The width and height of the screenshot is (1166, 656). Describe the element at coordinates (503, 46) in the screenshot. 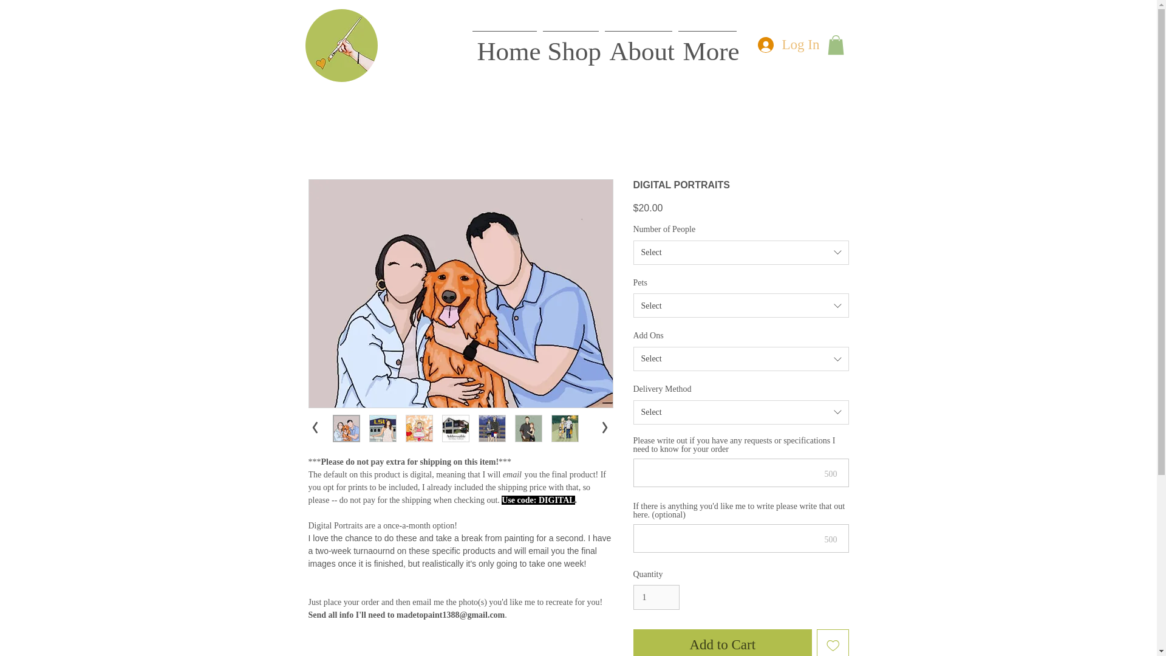

I see `Home` at that location.